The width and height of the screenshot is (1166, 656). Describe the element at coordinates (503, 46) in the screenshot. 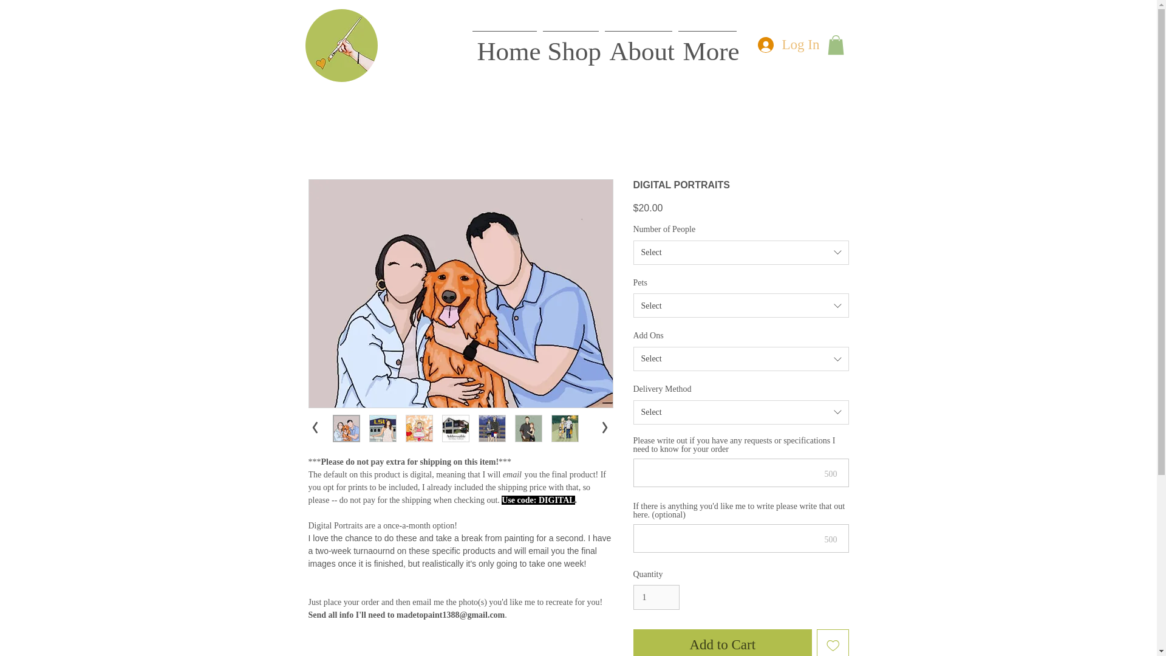

I see `Home` at that location.